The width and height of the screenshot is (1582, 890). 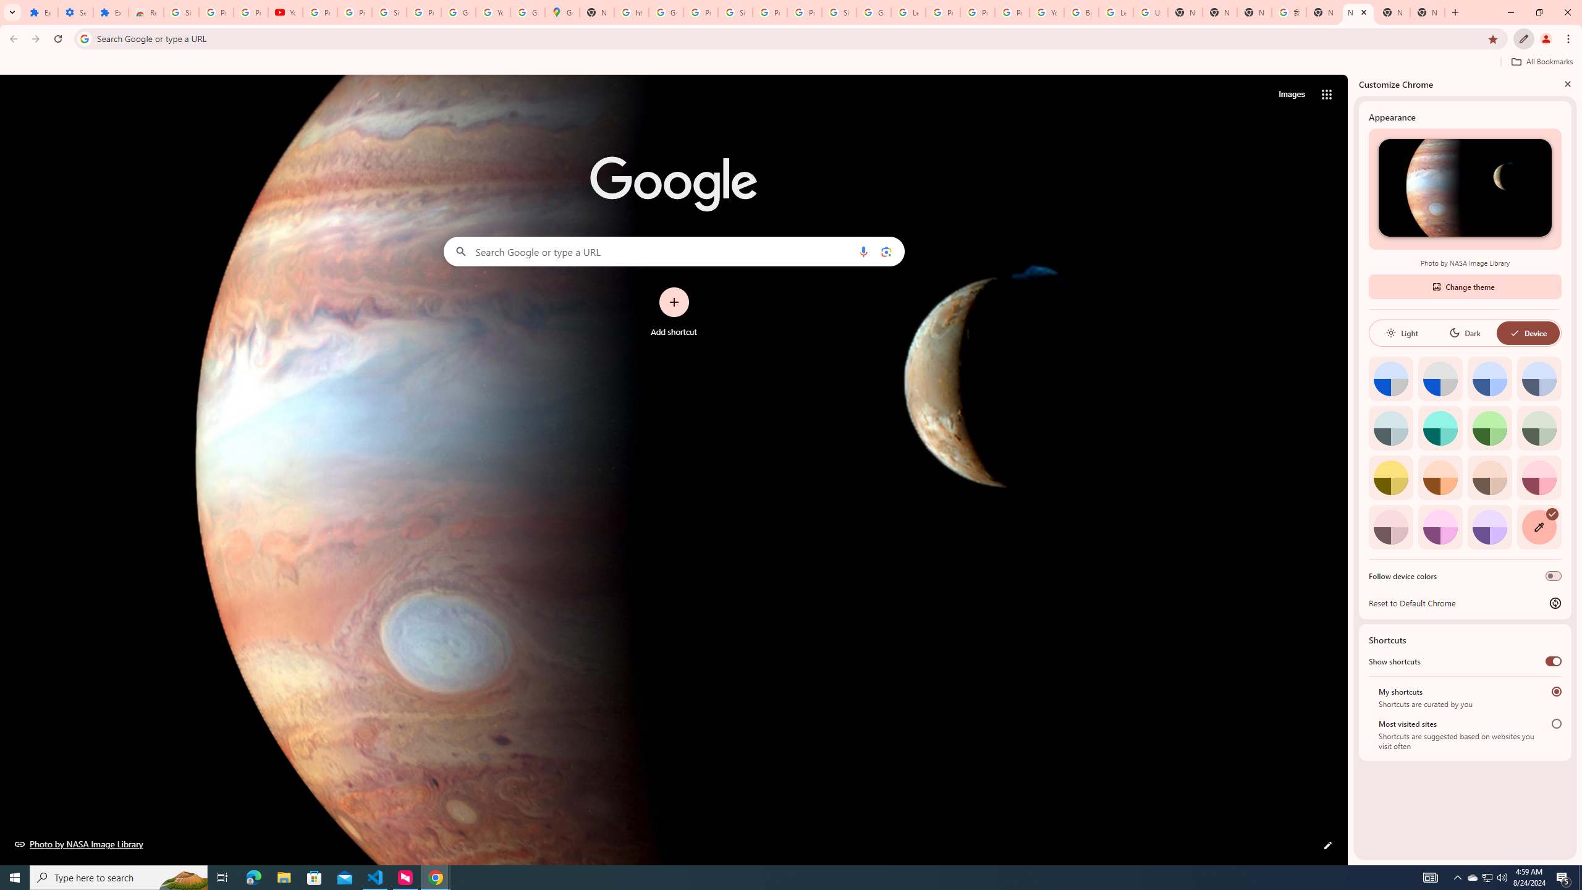 What do you see at coordinates (978, 12) in the screenshot?
I see `Privacy Help Center - Policies Help` at bounding box center [978, 12].